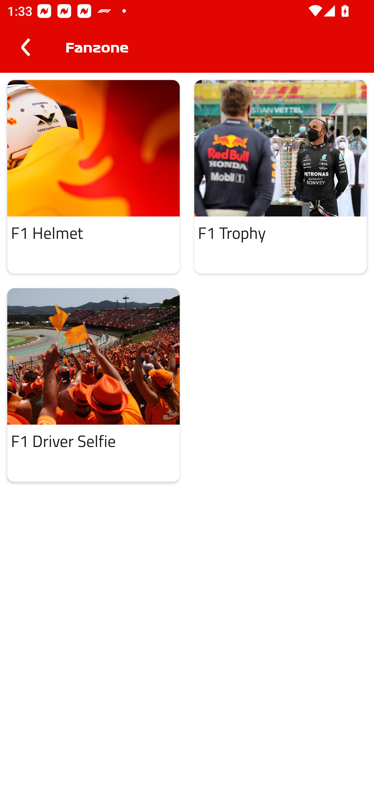 The height and width of the screenshot is (790, 374). Describe the element at coordinates (94, 385) in the screenshot. I see `F1 Driver Selfie` at that location.